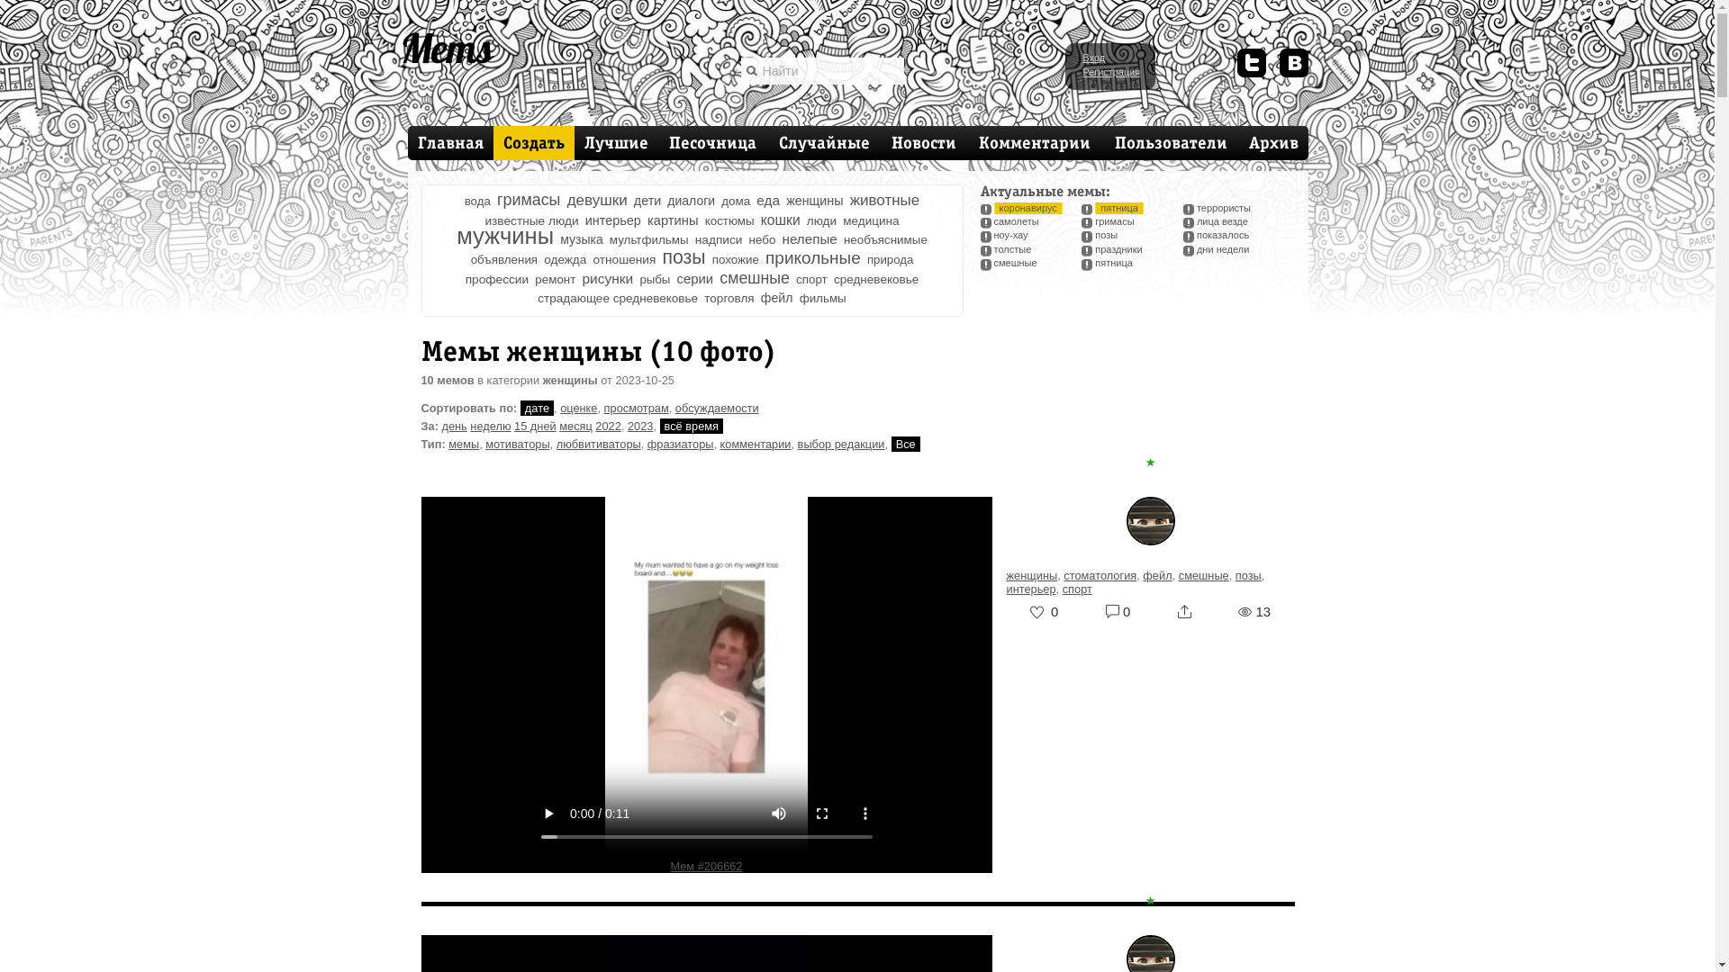 The width and height of the screenshot is (1729, 972). Describe the element at coordinates (1151, 533) in the screenshot. I see `sorted` at that location.